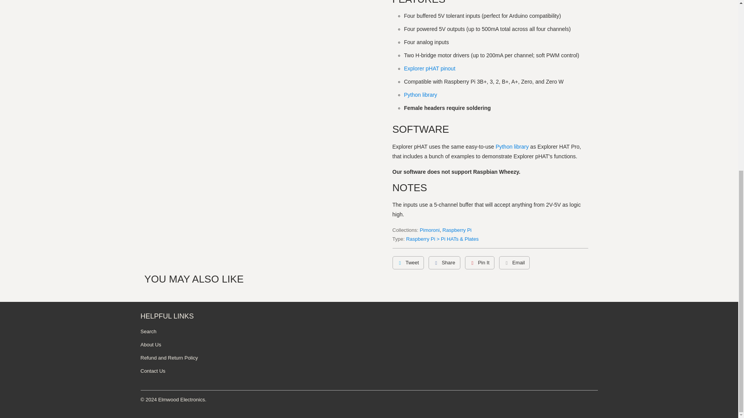 Image resolution: width=744 pixels, height=418 pixels. What do you see at coordinates (408, 262) in the screenshot?
I see `Share this on Twitter` at bounding box center [408, 262].